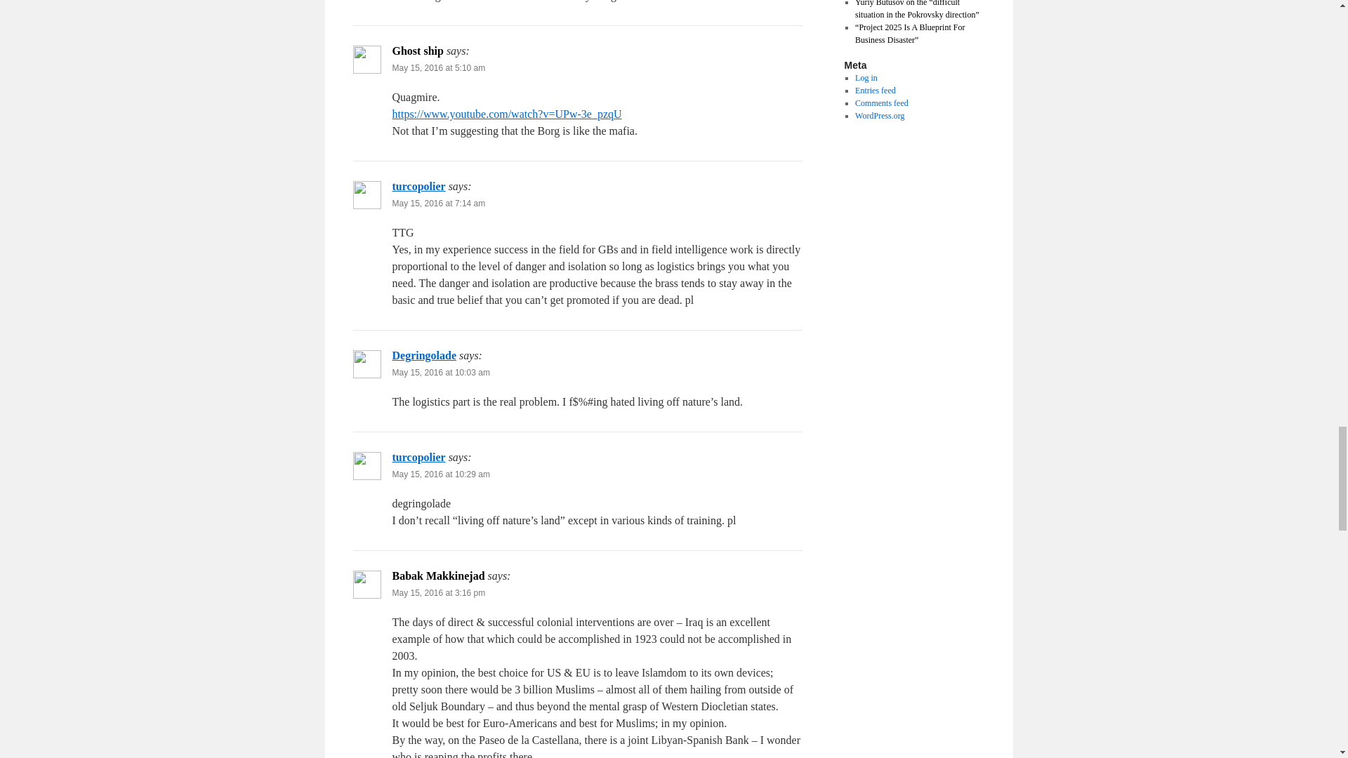 This screenshot has height=758, width=1348. Describe the element at coordinates (438, 593) in the screenshot. I see `May 15, 2016 at 3:16 pm` at that location.